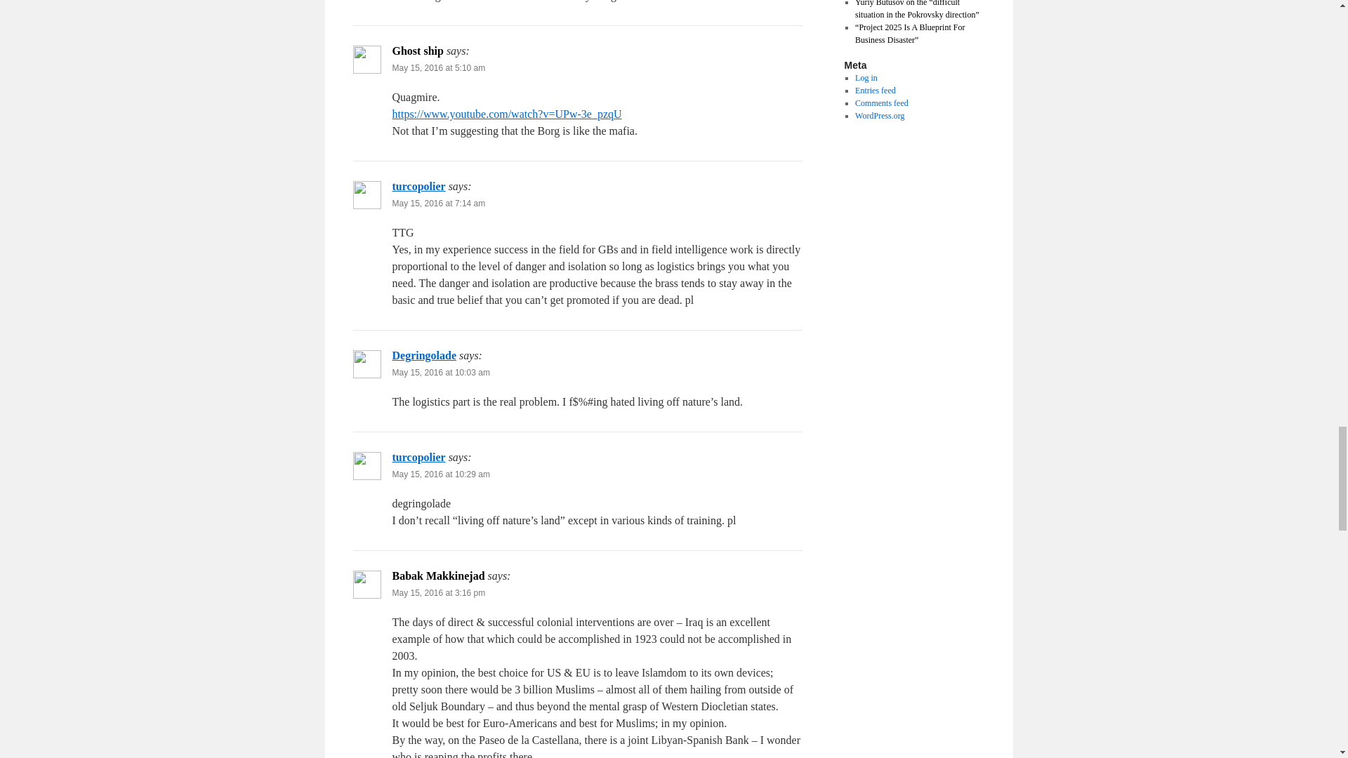 This screenshot has height=758, width=1348. Describe the element at coordinates (438, 593) in the screenshot. I see `May 15, 2016 at 3:16 pm` at that location.